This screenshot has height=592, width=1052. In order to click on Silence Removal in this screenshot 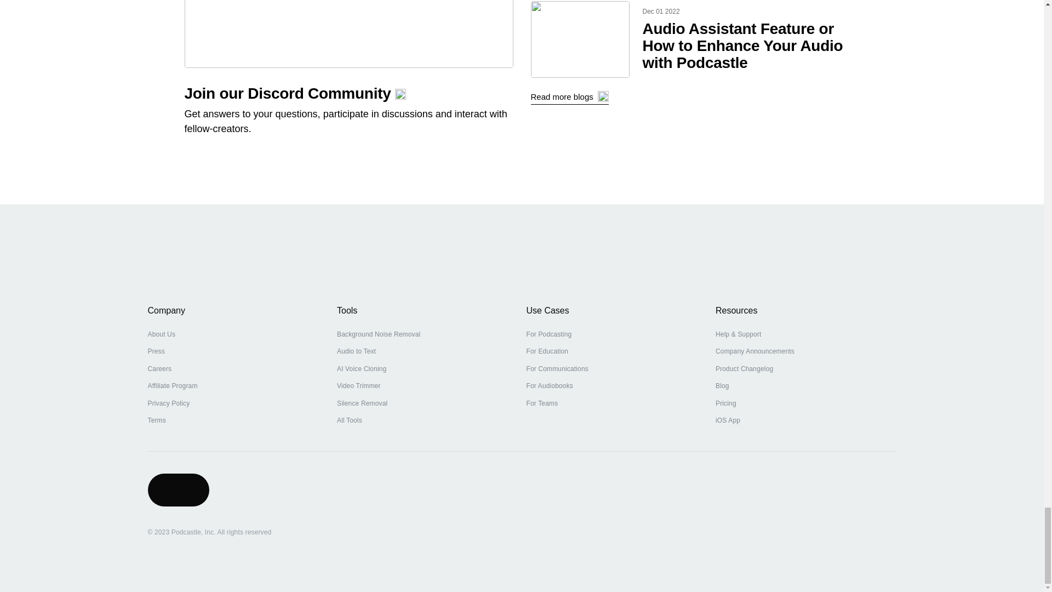, I will do `click(362, 403)`.